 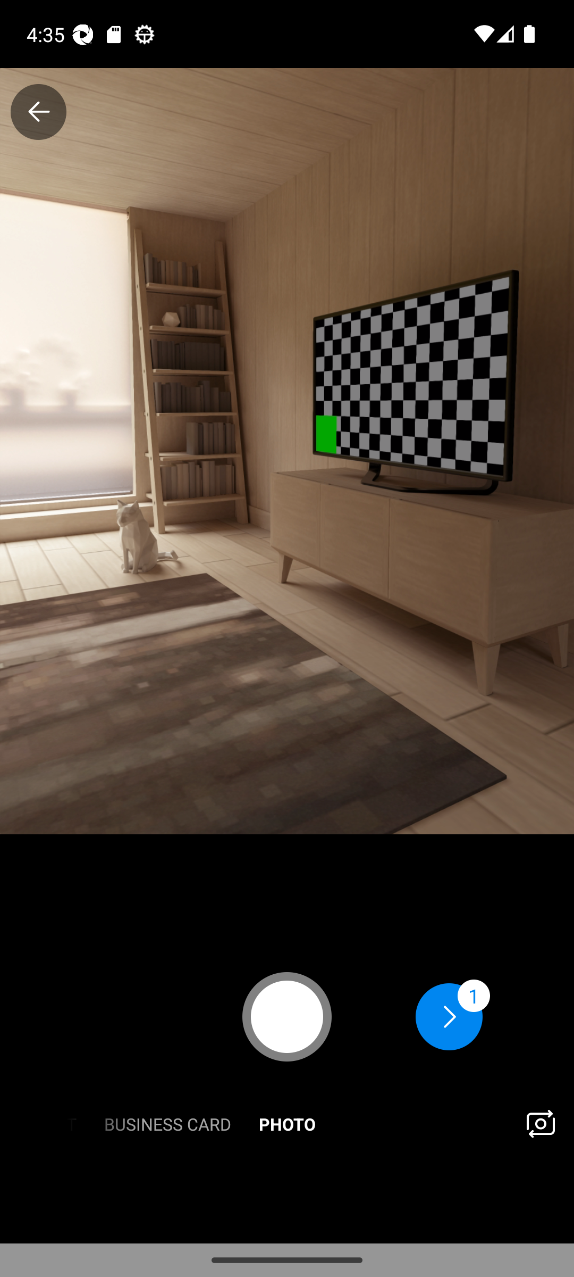 I want to click on Close, so click(x=38, y=112).